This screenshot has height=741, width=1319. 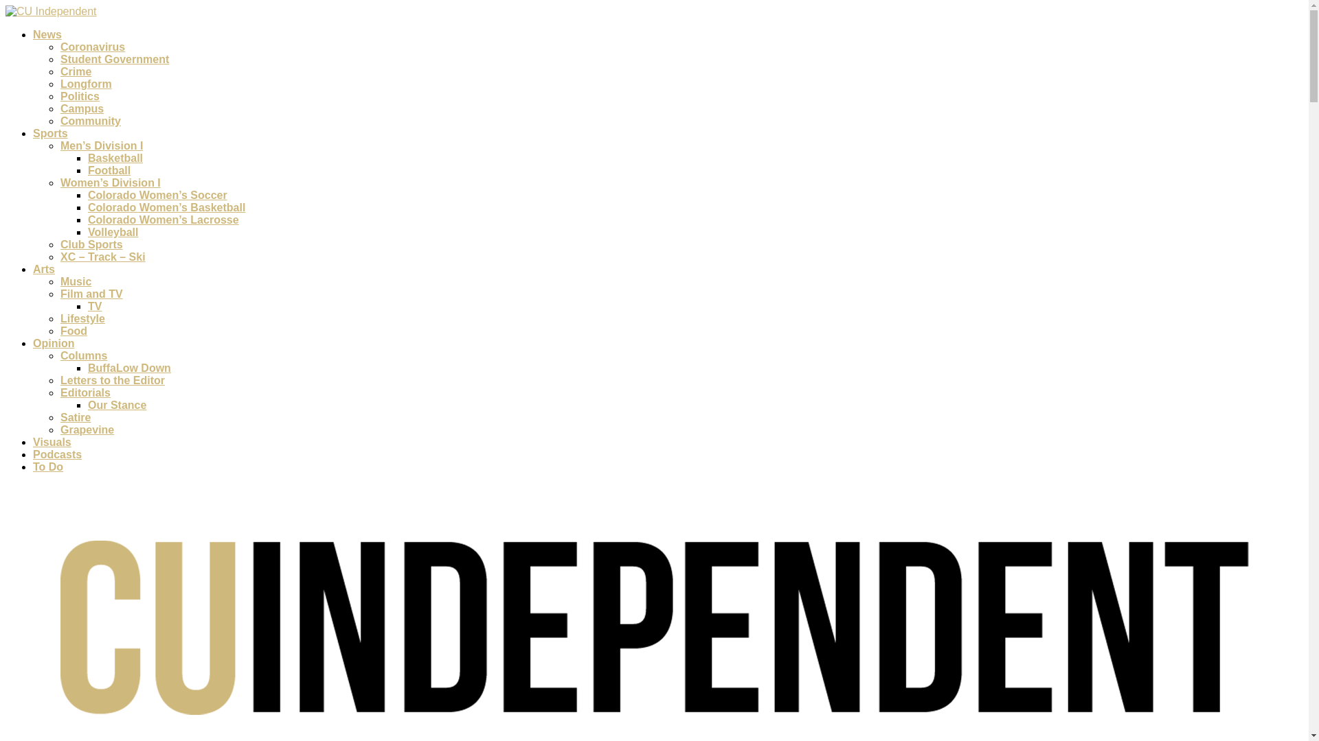 I want to click on Lifestyle, so click(x=82, y=318).